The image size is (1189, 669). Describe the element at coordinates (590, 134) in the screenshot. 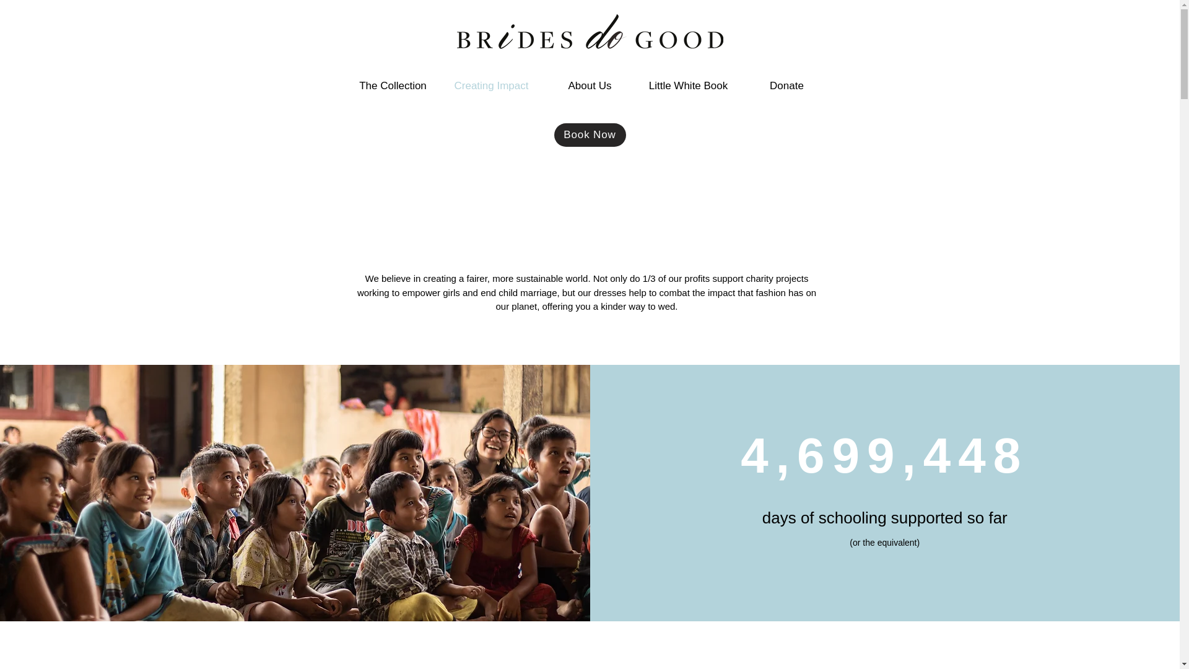

I see `Book Now` at that location.